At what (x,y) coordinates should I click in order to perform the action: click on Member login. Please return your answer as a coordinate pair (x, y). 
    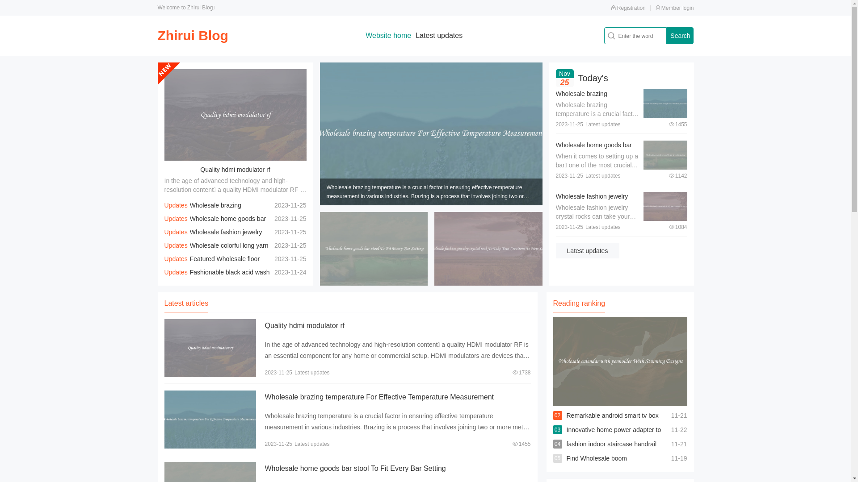
    Looking at the image, I should click on (675, 8).